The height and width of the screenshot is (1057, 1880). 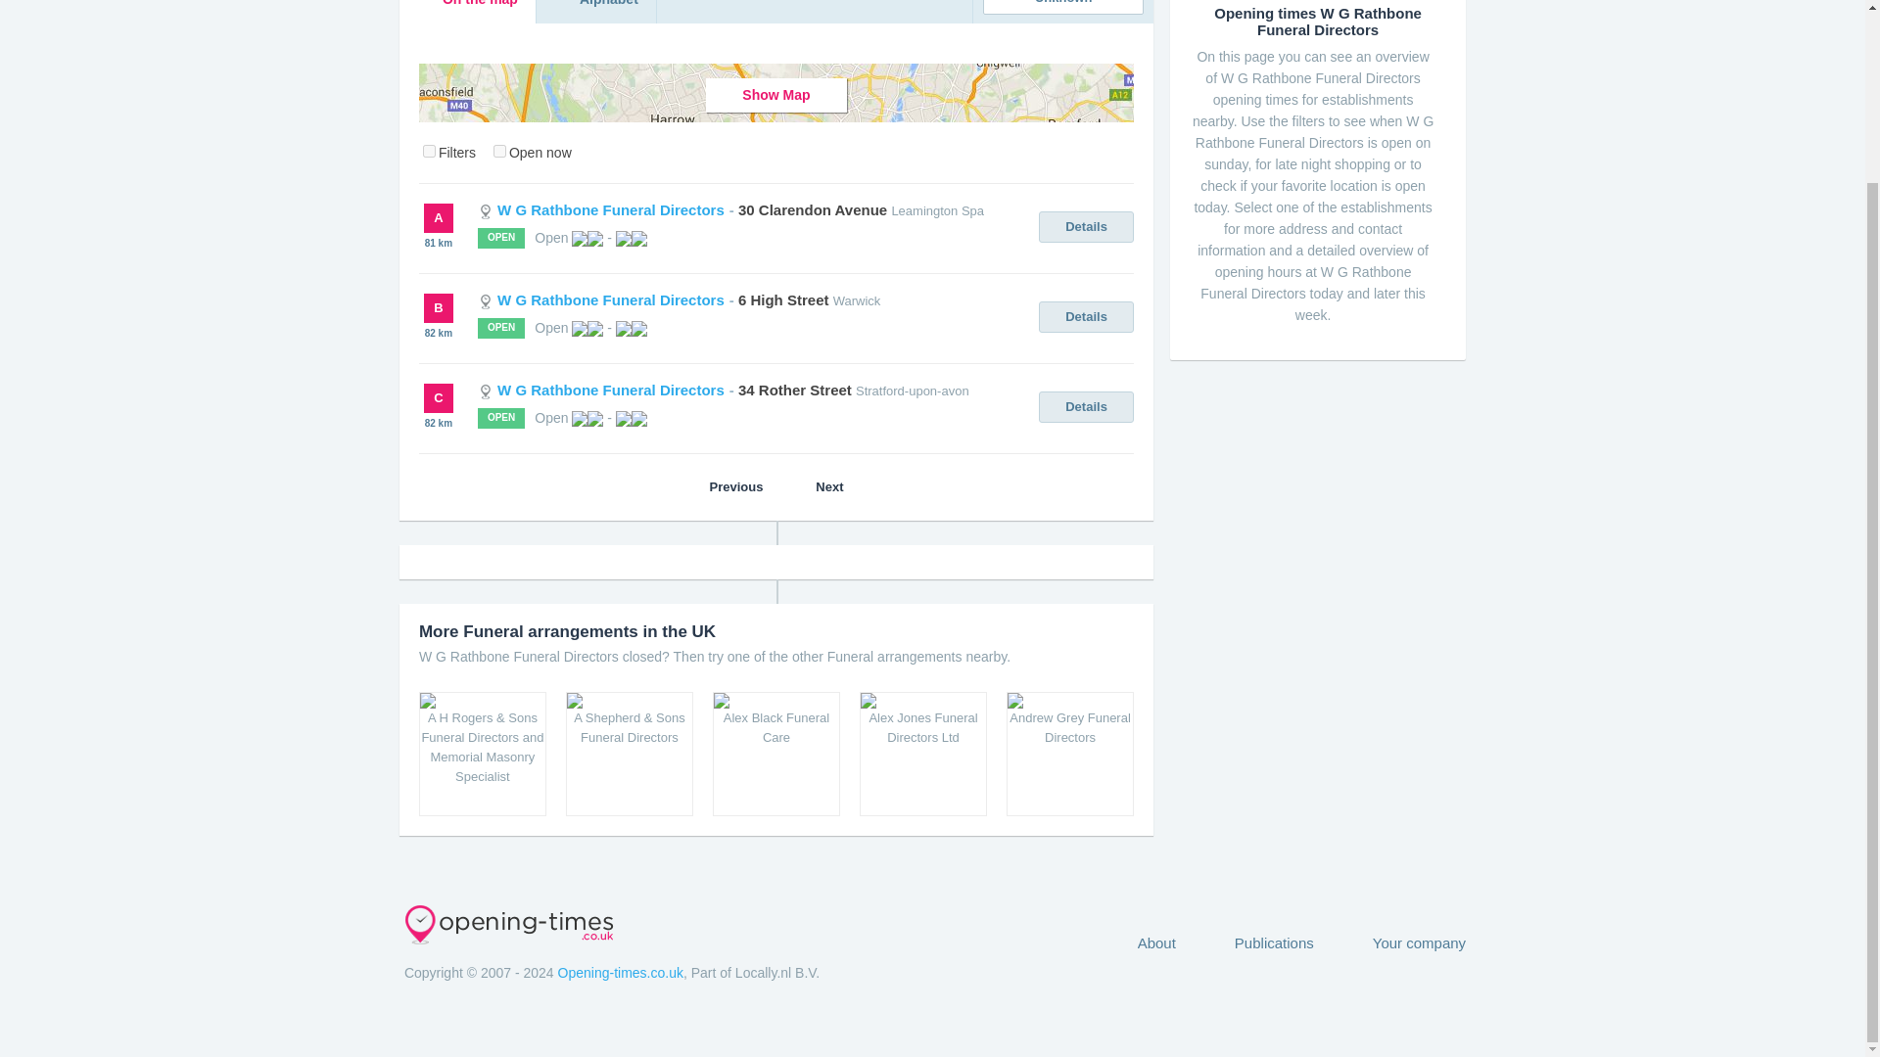 I want to click on Alex Black Funeral Care, so click(x=775, y=754).